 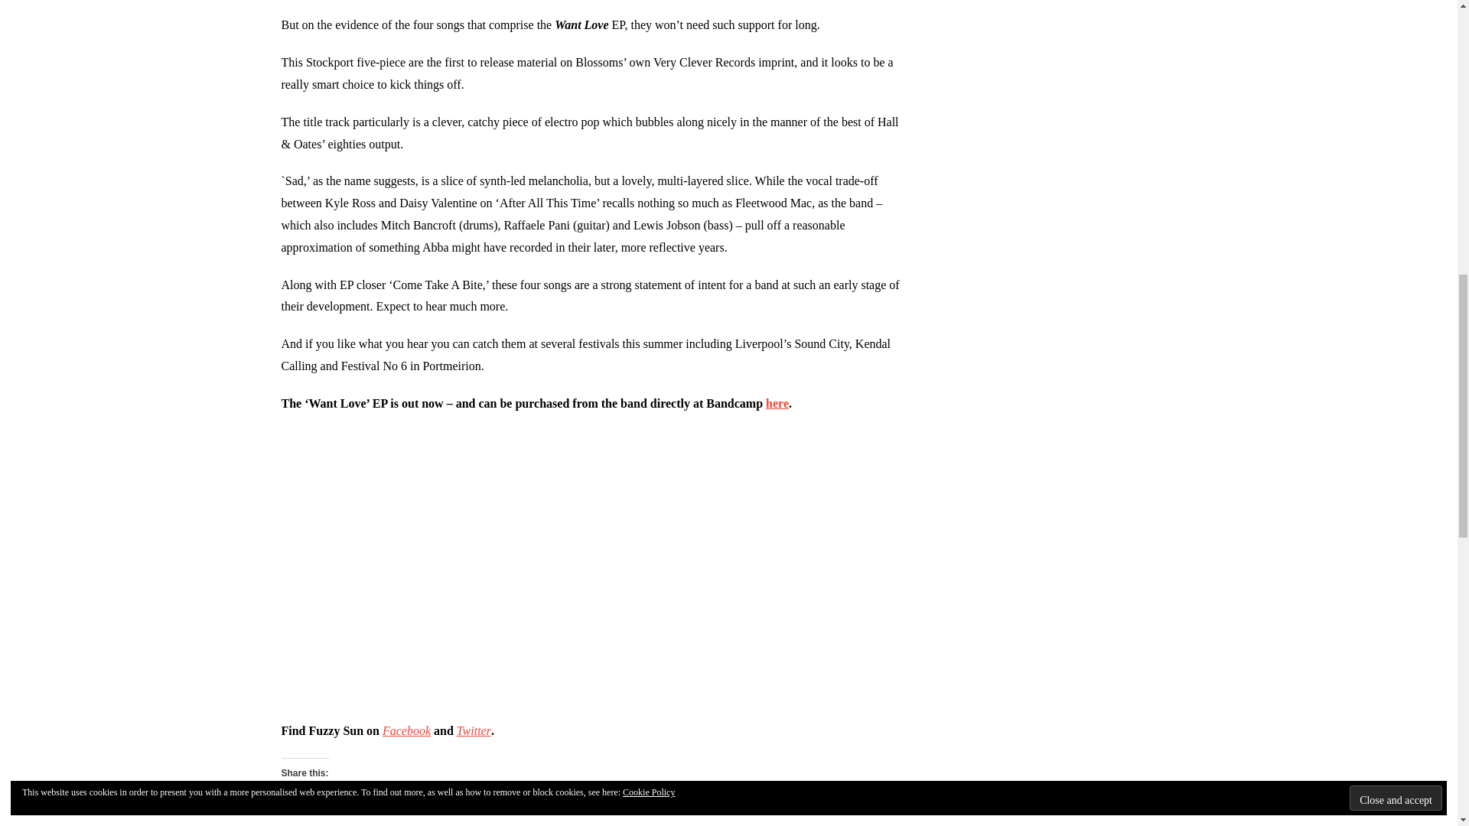 I want to click on Print, so click(x=372, y=798).